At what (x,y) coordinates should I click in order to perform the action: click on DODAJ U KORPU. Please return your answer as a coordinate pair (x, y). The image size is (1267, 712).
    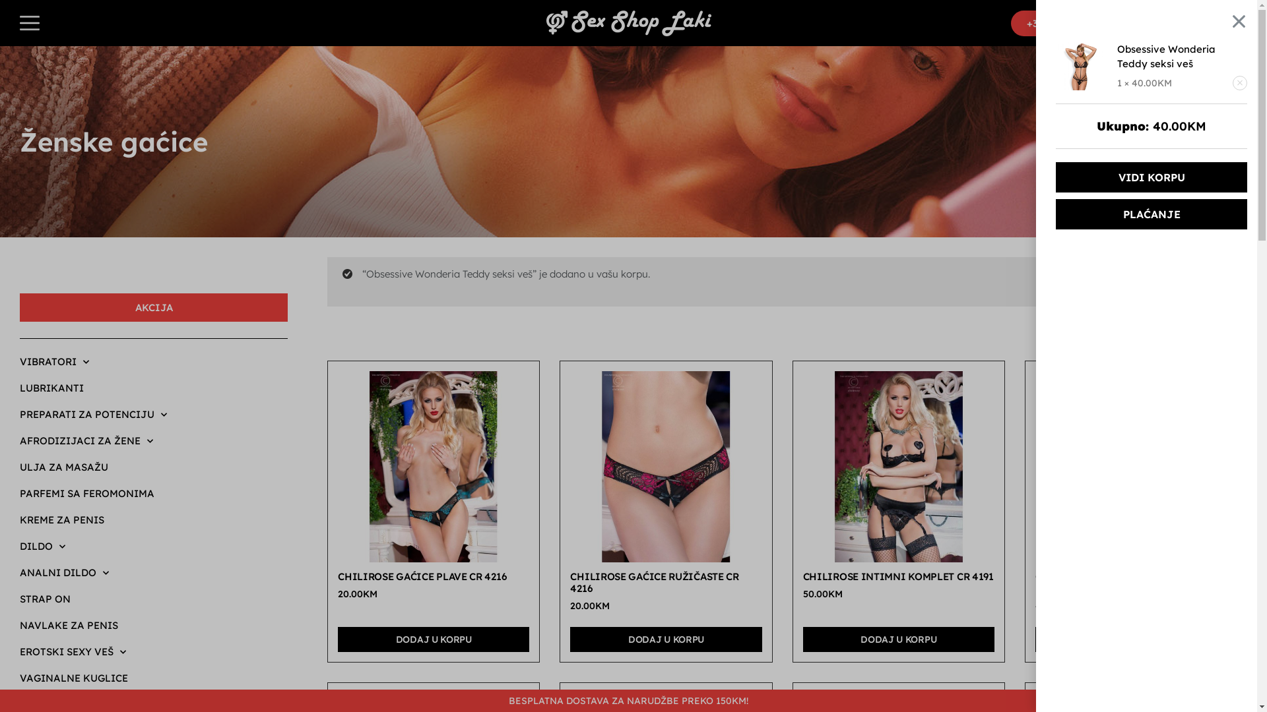
    Looking at the image, I should click on (434, 639).